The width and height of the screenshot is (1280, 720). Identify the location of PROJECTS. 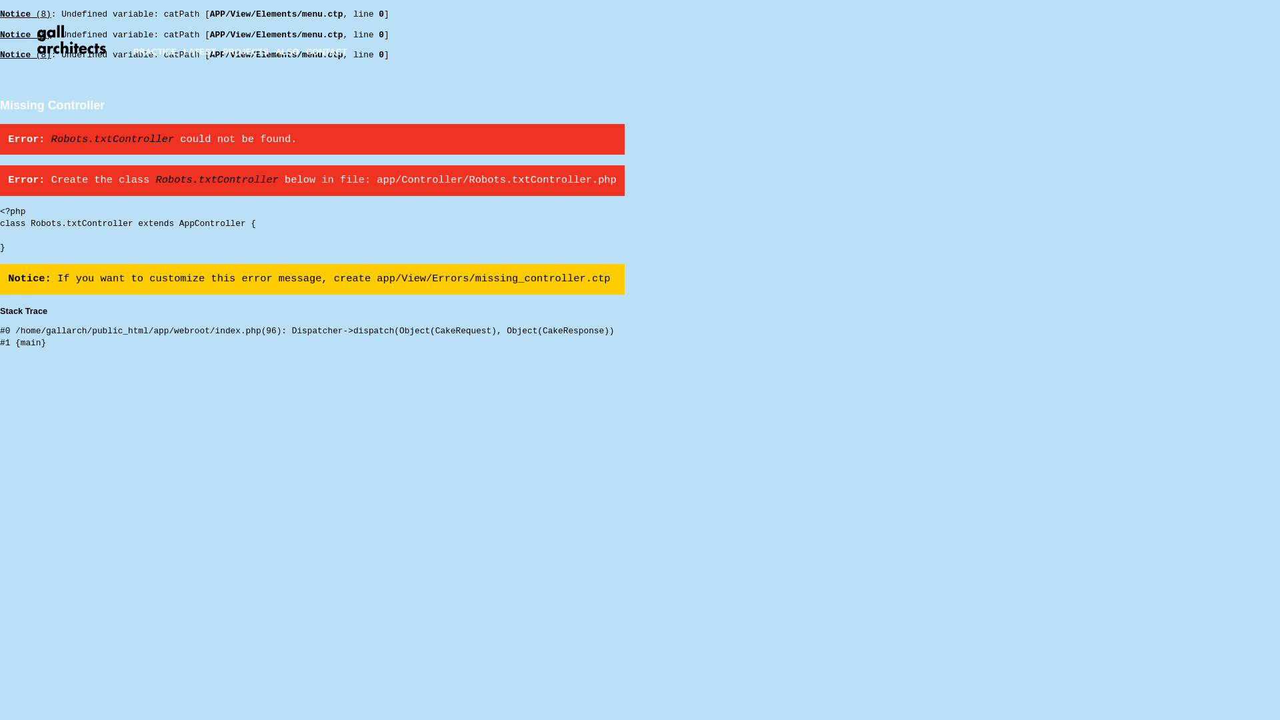
(245, 52).